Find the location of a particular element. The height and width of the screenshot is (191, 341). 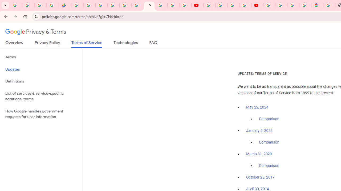

Create your Google Account is located at coordinates (233, 5).